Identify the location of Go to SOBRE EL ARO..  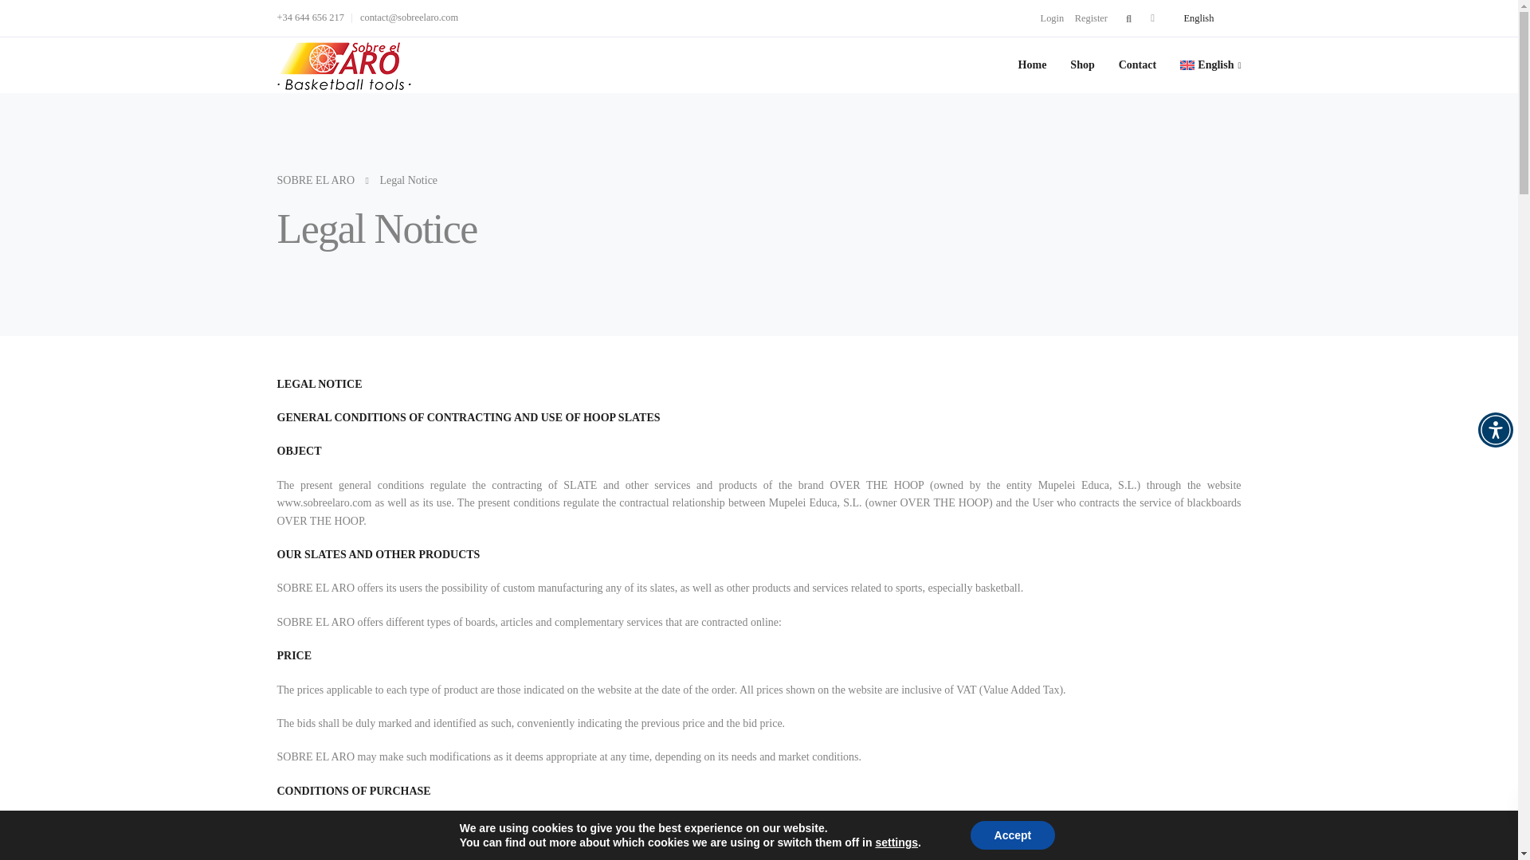
(316, 180).